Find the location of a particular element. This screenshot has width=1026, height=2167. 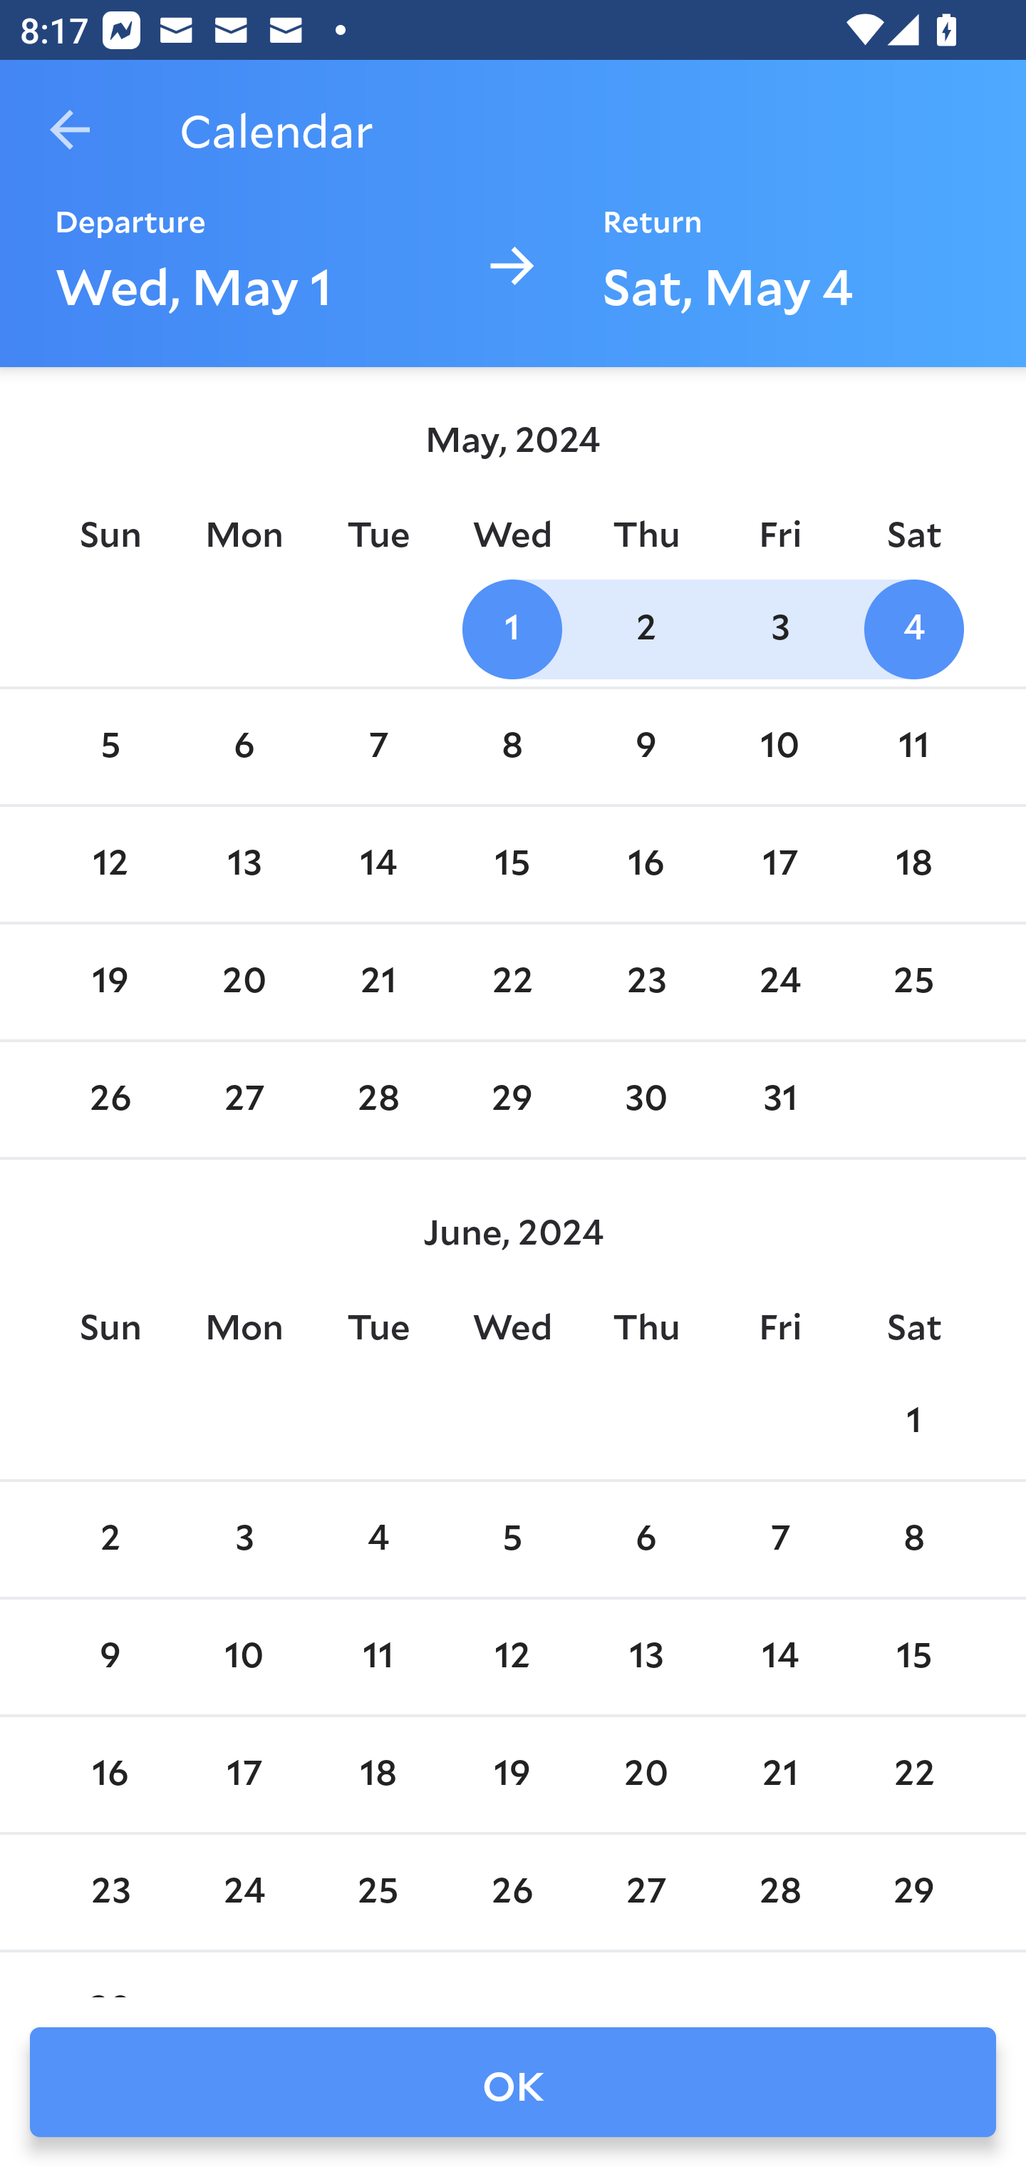

26 is located at coordinates (110, 1101).